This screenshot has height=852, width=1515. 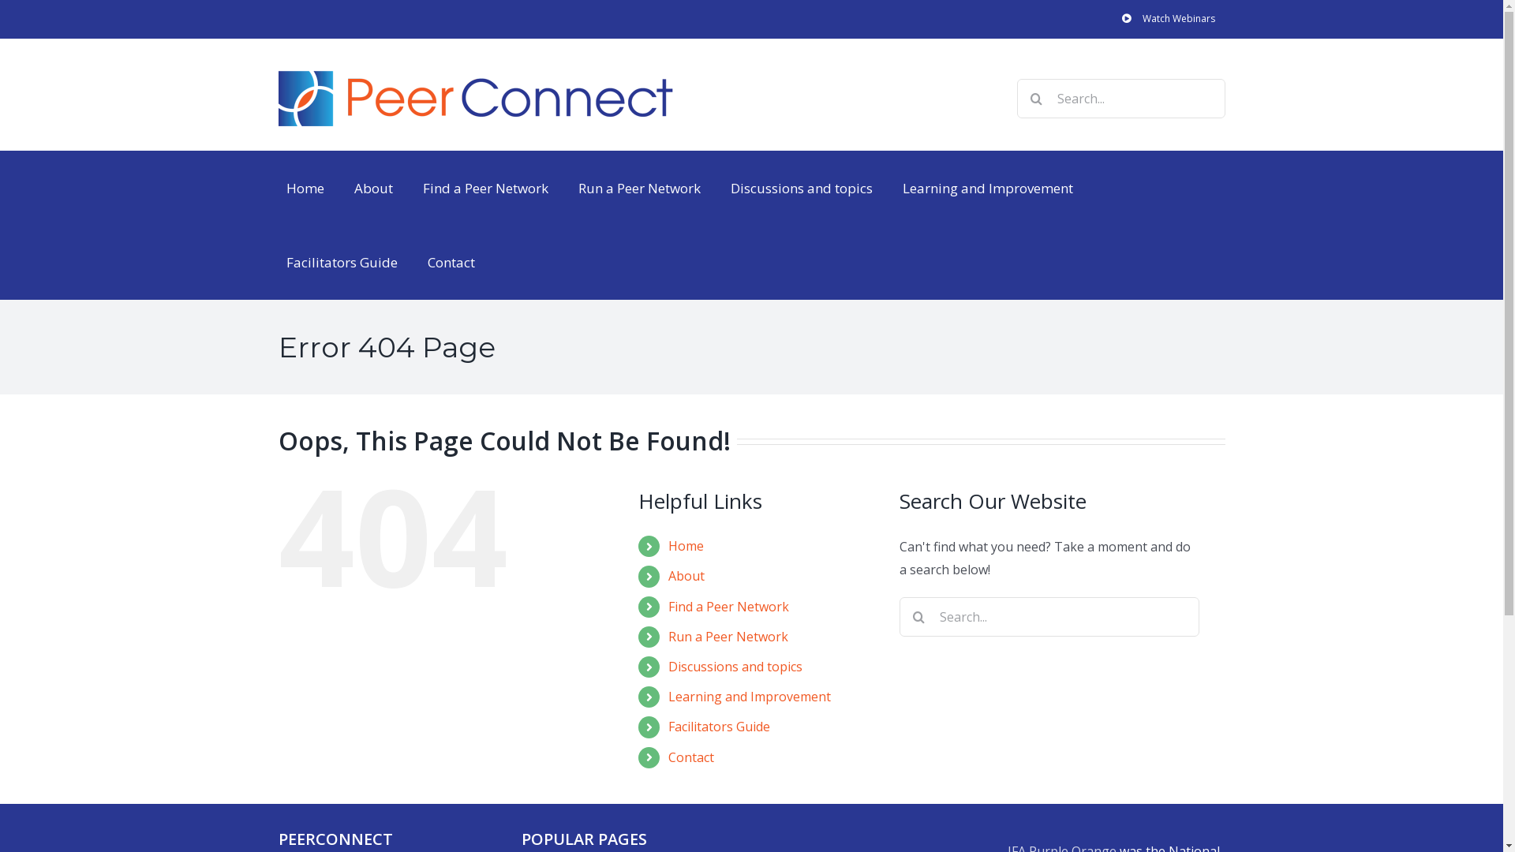 I want to click on Find a Peer Network, so click(x=729, y=607).